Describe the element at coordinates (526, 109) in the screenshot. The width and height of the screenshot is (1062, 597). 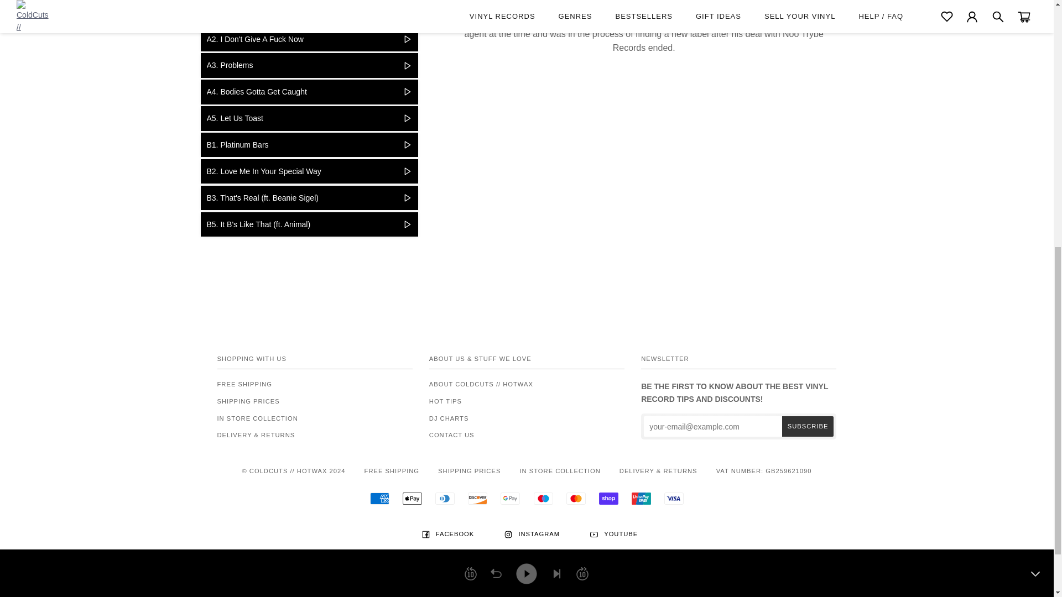
I see `Play` at that location.